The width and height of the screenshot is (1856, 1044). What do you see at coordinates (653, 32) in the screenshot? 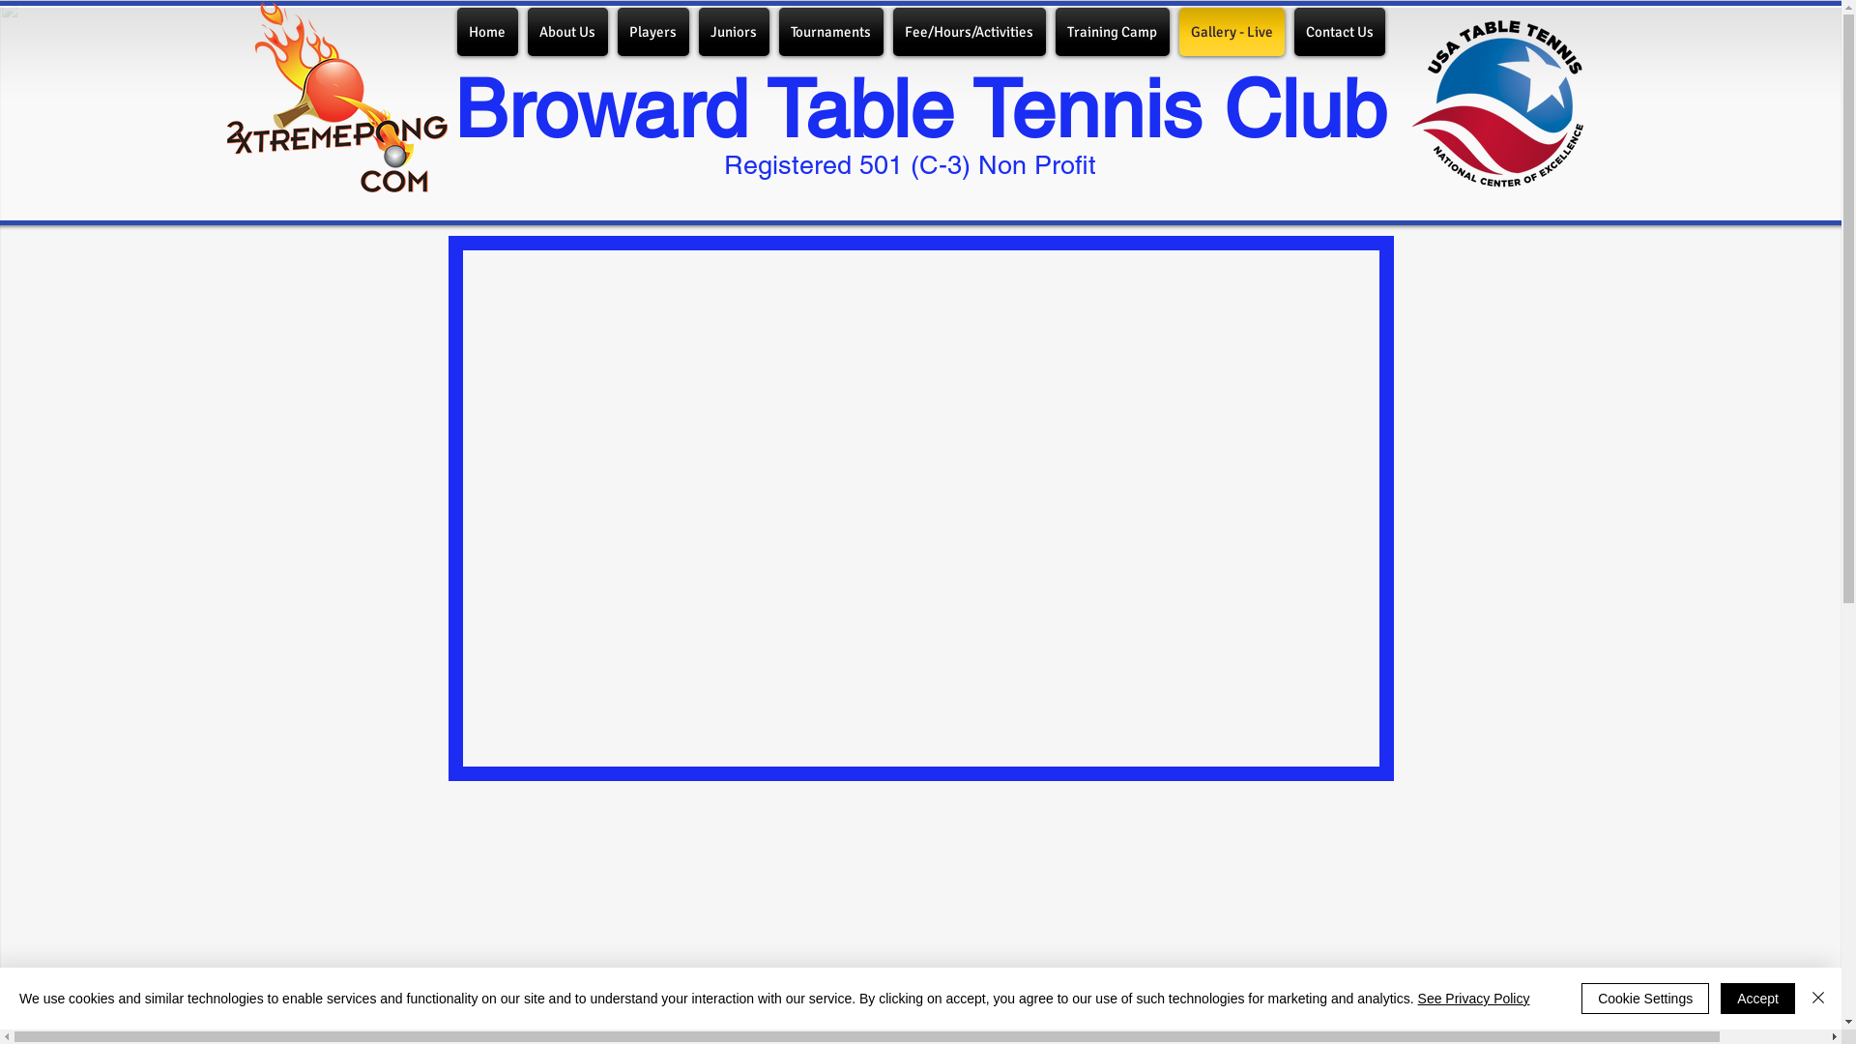
I see `Players` at bounding box center [653, 32].